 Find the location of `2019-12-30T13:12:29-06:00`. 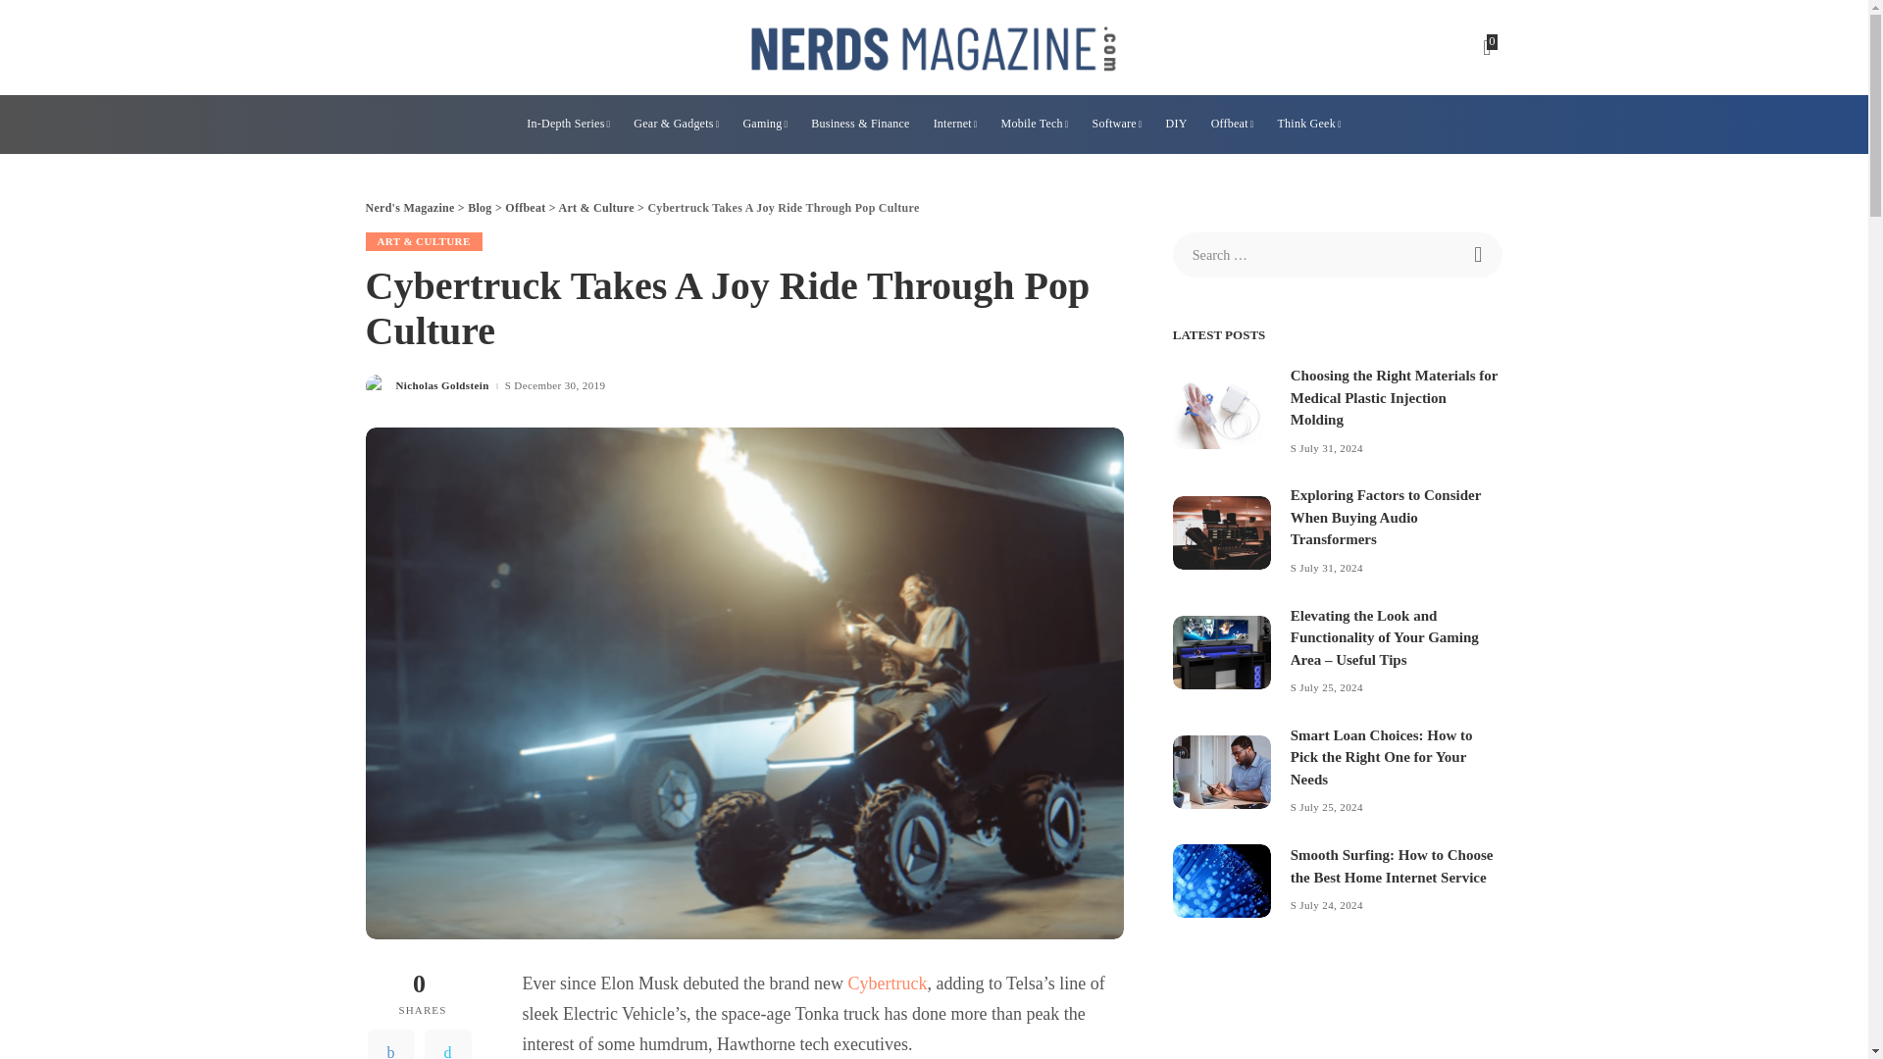

2019-12-30T13:12:29-06:00 is located at coordinates (559, 384).